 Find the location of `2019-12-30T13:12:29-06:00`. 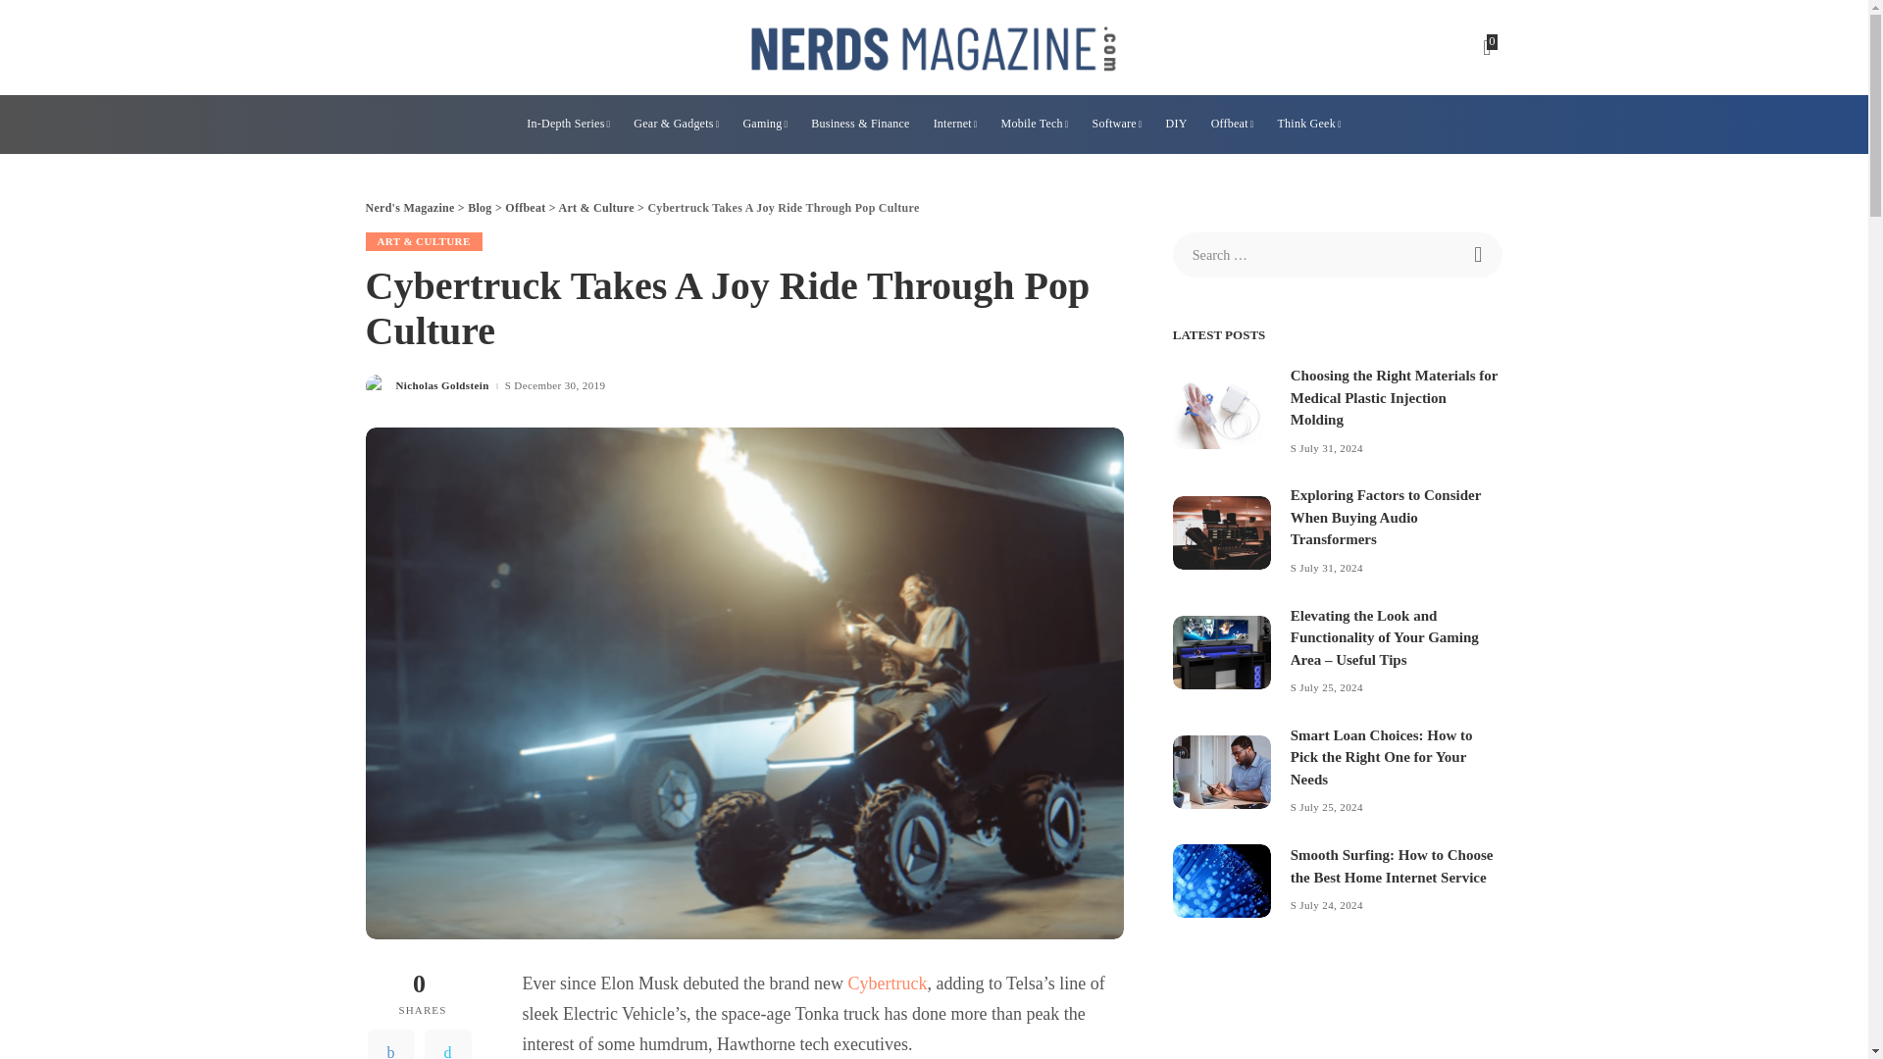

2019-12-30T13:12:29-06:00 is located at coordinates (559, 384).